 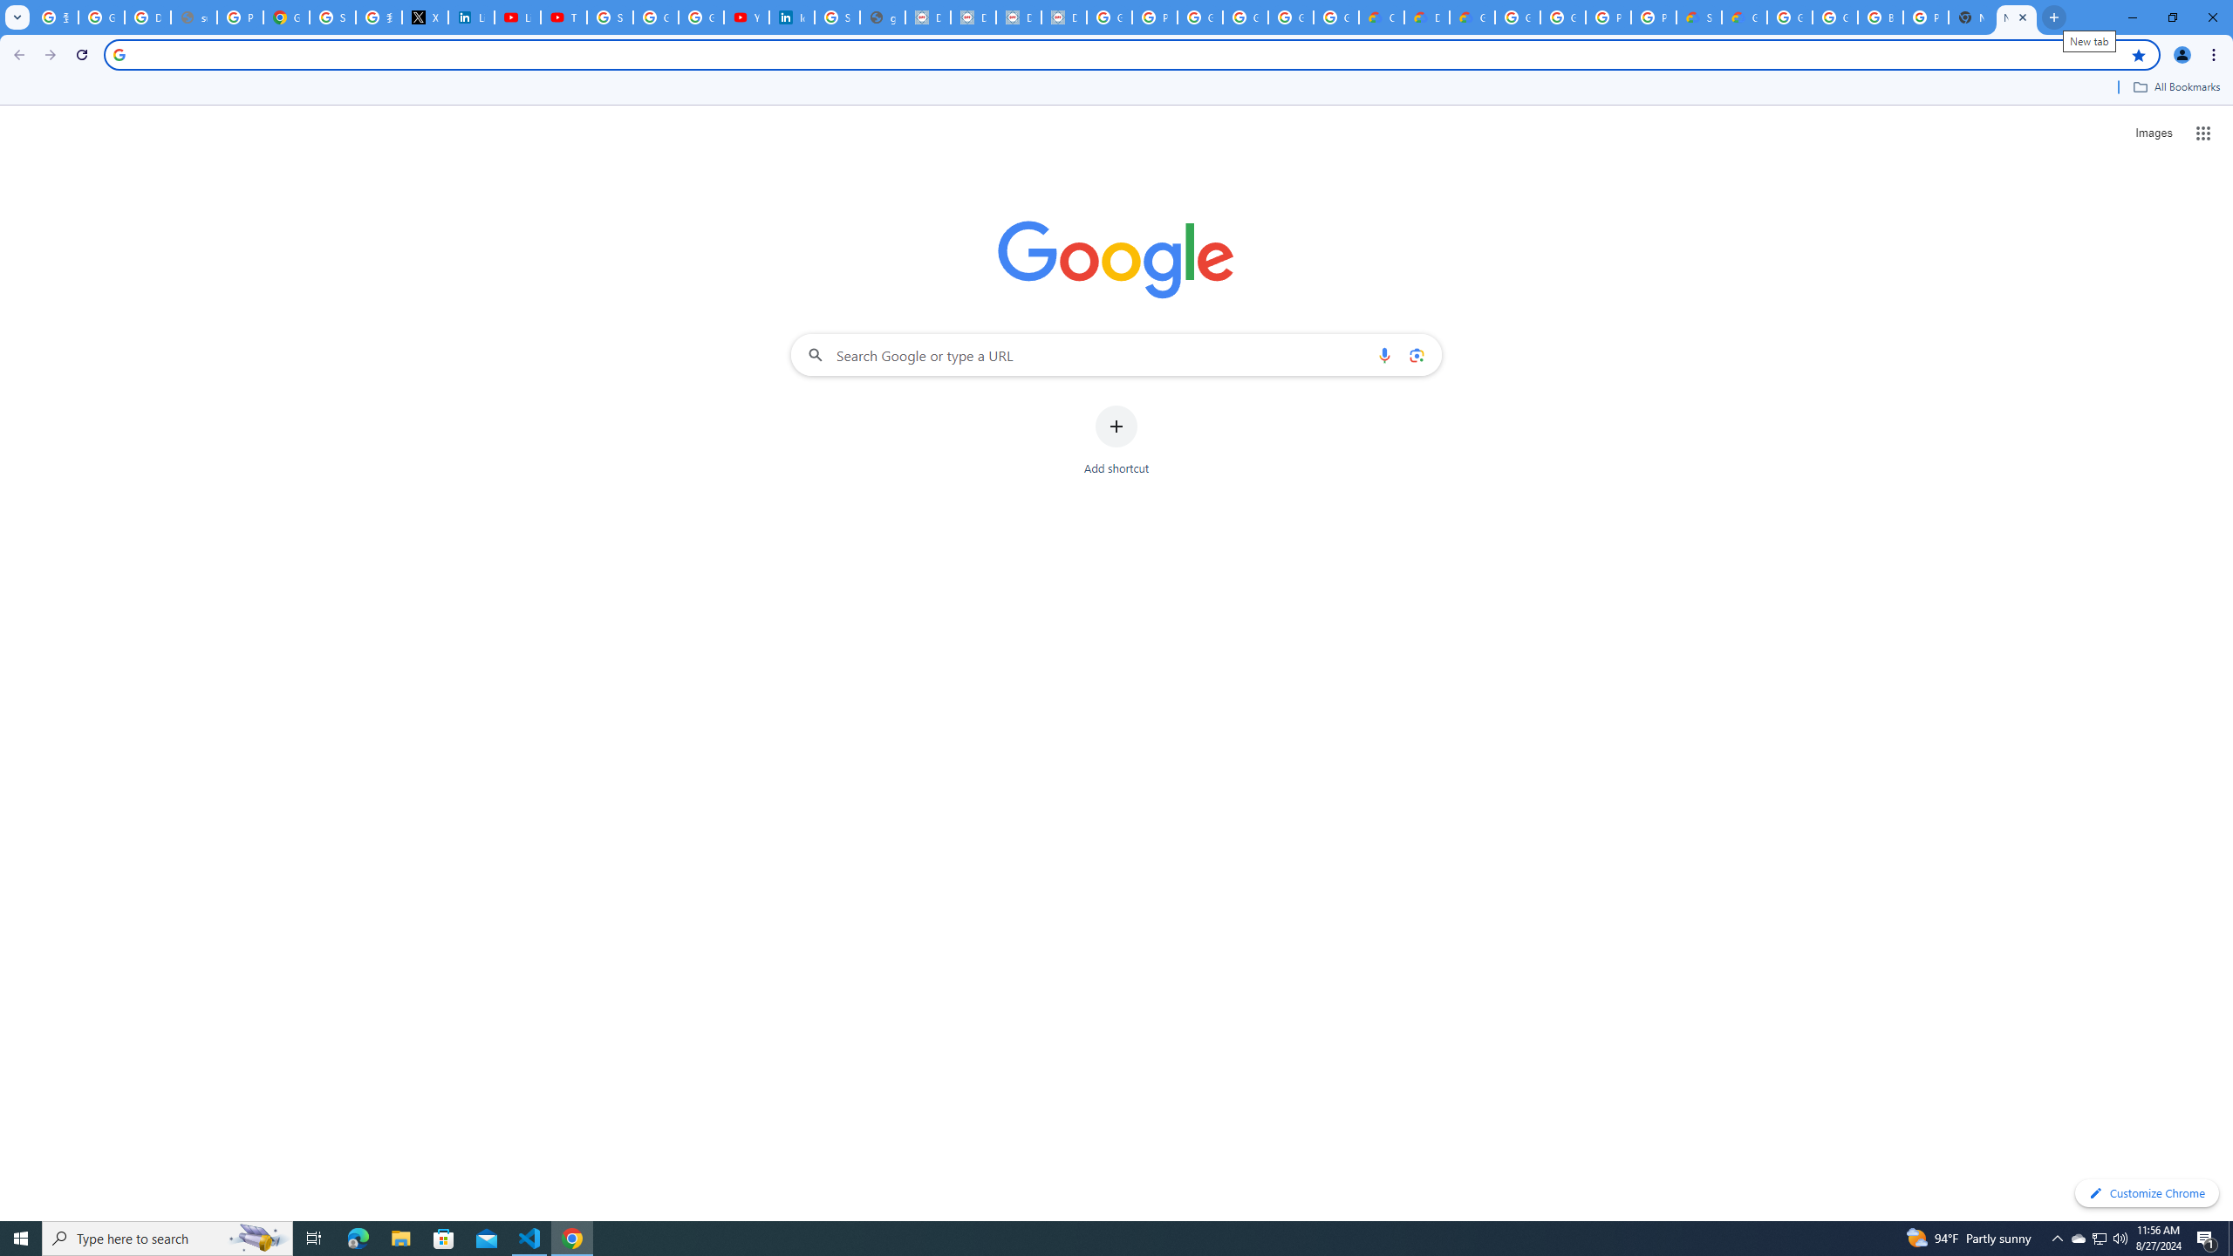 I want to click on Privacy Help Center - Policies Help, so click(x=239, y=17).